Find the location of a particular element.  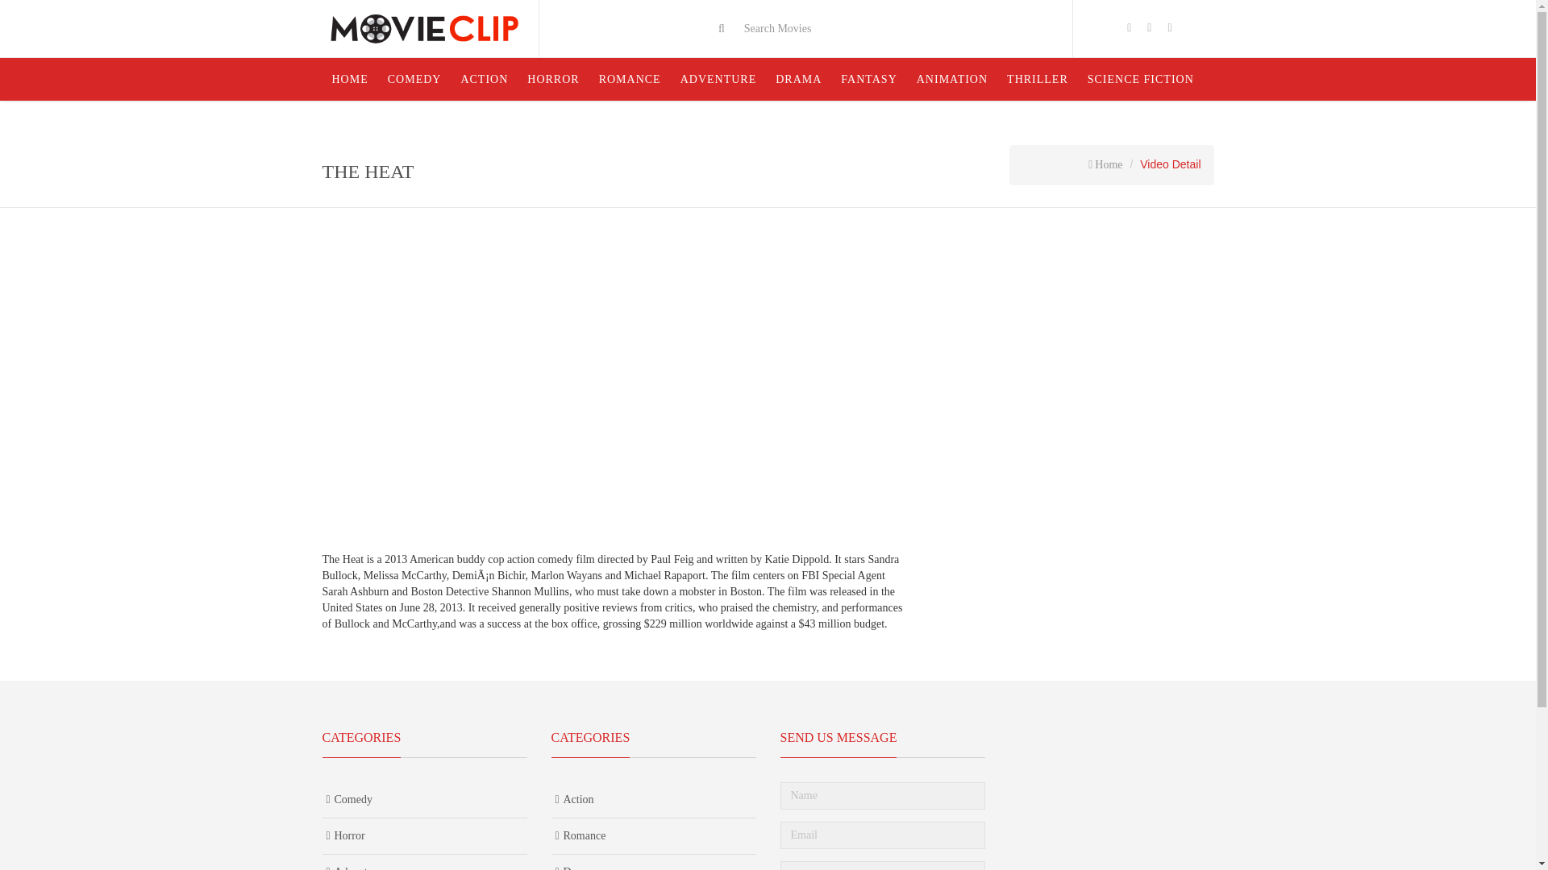

FANTASY is located at coordinates (868, 79).